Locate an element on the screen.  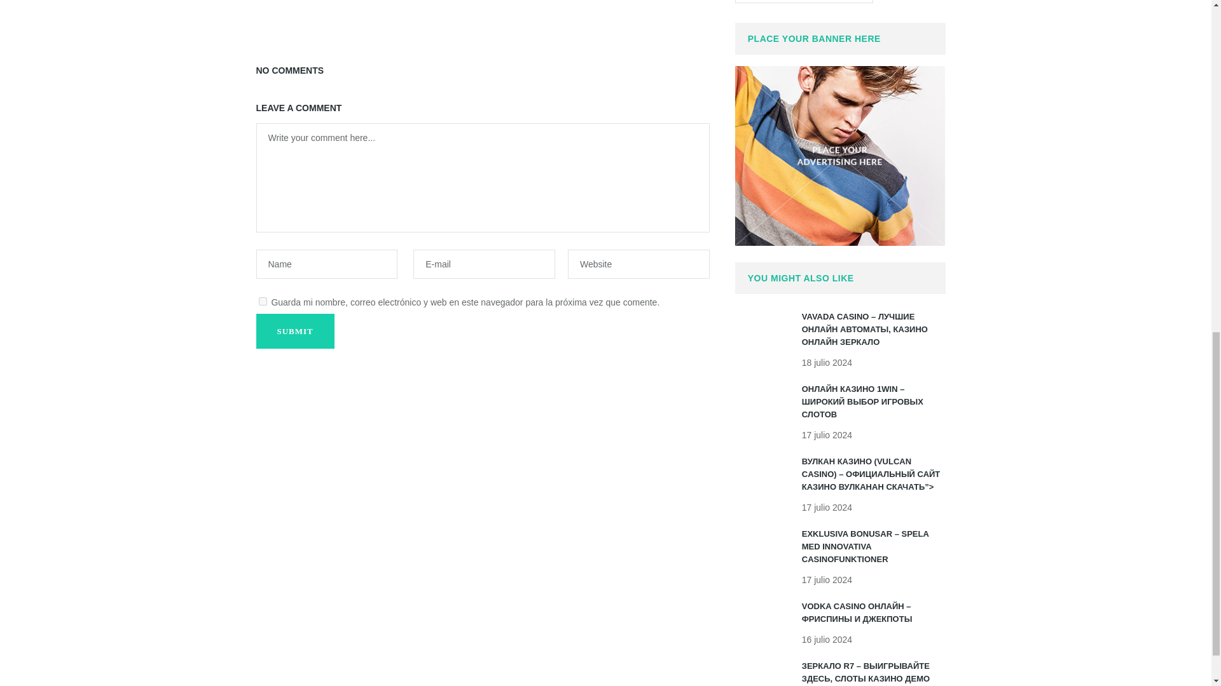
Submit is located at coordinates (294, 330).